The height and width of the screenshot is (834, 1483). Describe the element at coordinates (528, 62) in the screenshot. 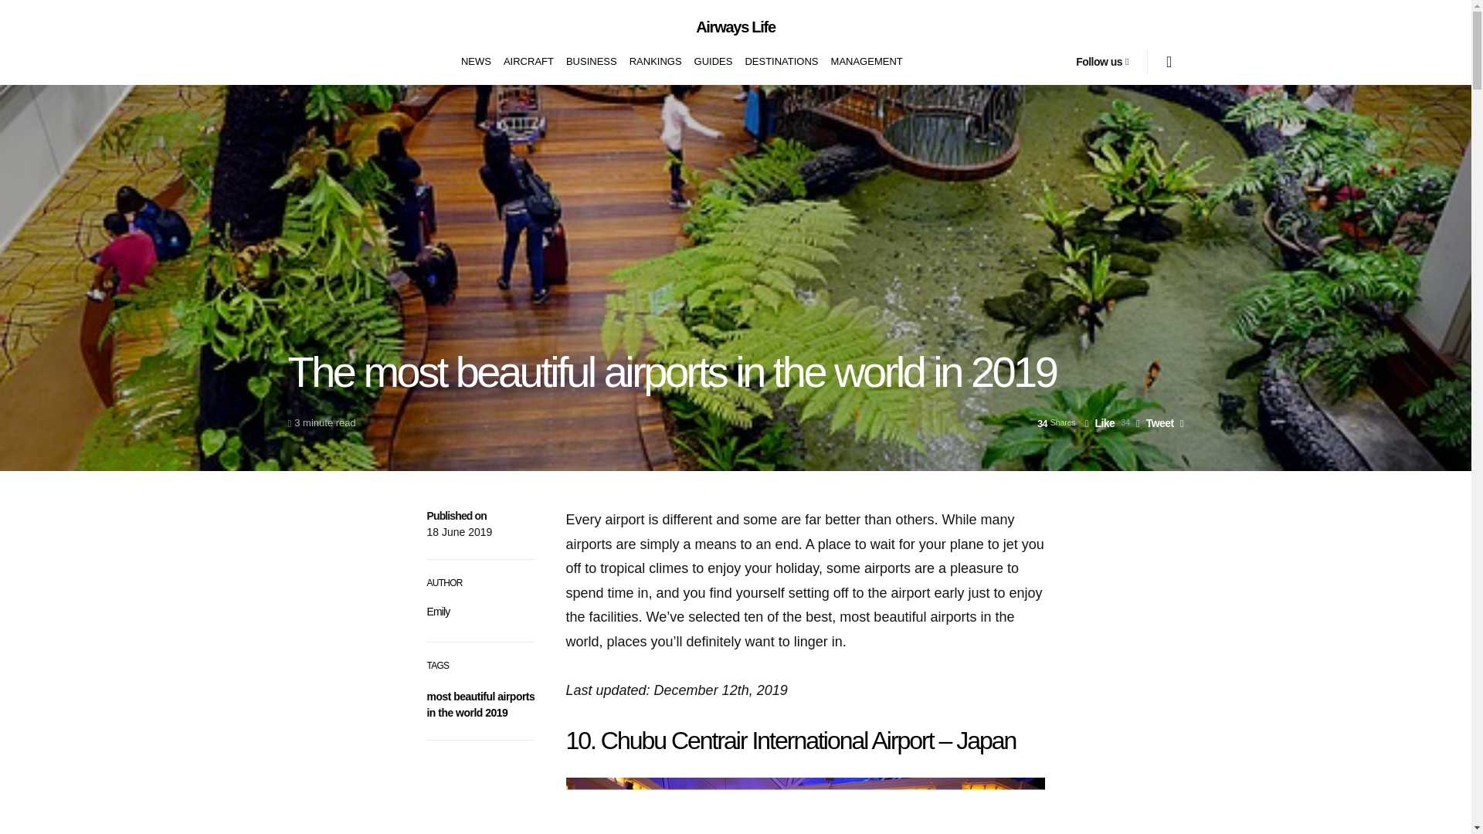

I see `AIRCRAFT` at that location.